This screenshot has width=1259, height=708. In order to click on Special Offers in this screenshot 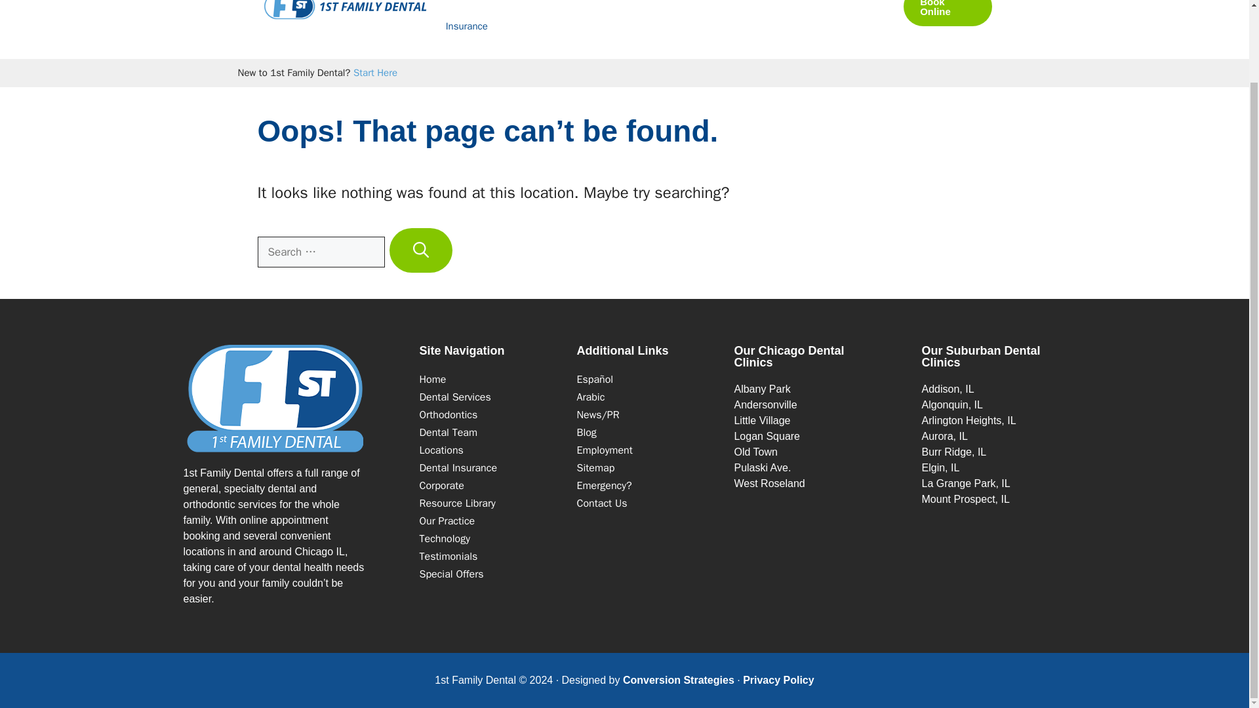, I will do `click(451, 574)`.